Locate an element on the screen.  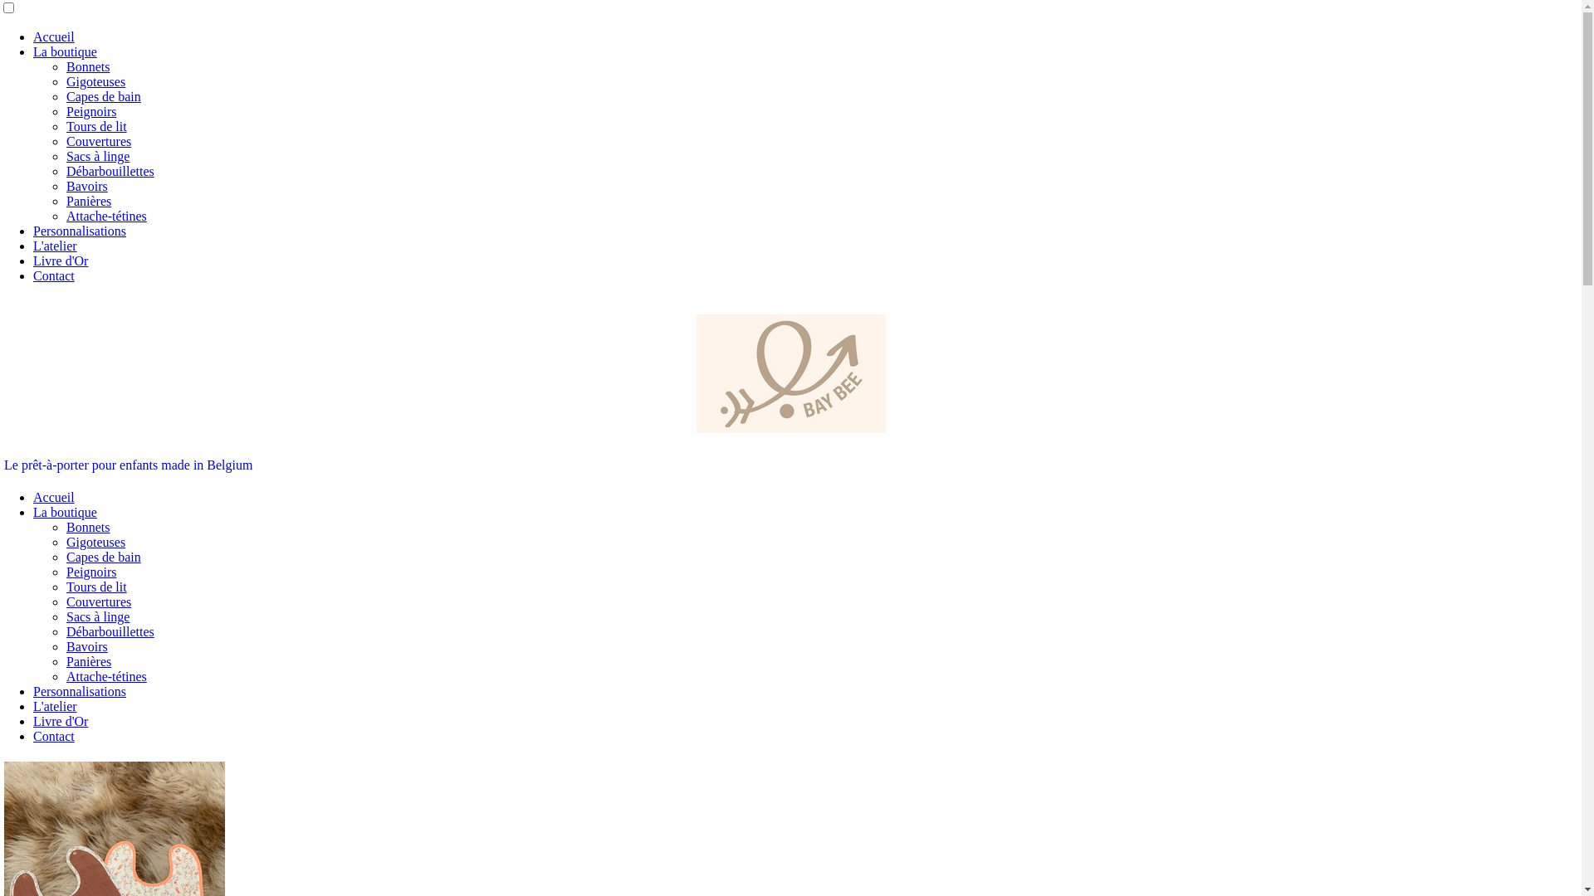
Bavoirs is located at coordinates (87, 186).